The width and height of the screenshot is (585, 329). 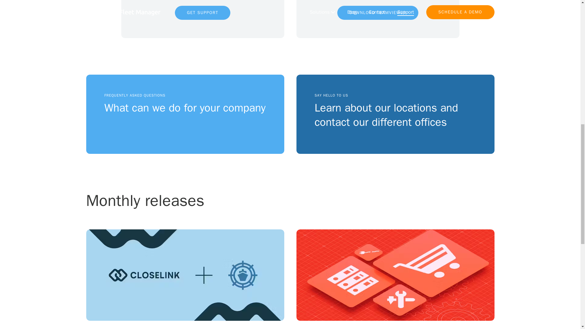 What do you see at coordinates (395, 279) in the screenshot?
I see `CFM Updates - December 2023` at bounding box center [395, 279].